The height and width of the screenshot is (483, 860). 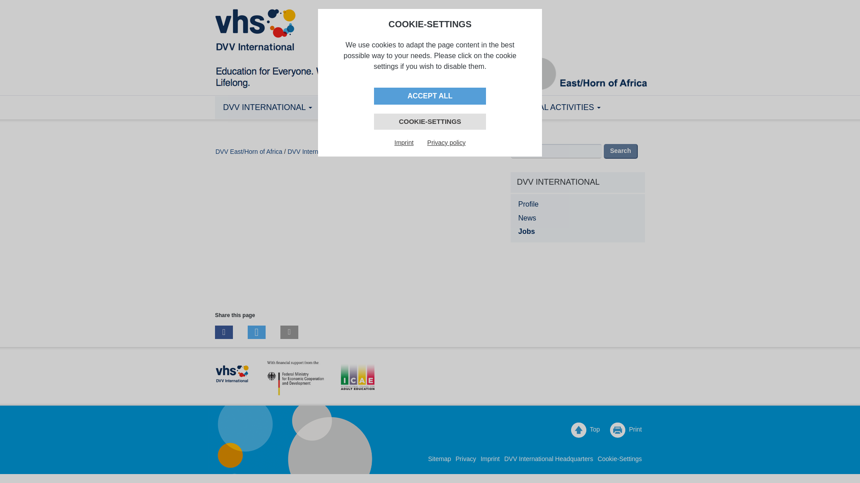 What do you see at coordinates (267, 107) in the screenshot?
I see `DVV INTERNATIONAL` at bounding box center [267, 107].